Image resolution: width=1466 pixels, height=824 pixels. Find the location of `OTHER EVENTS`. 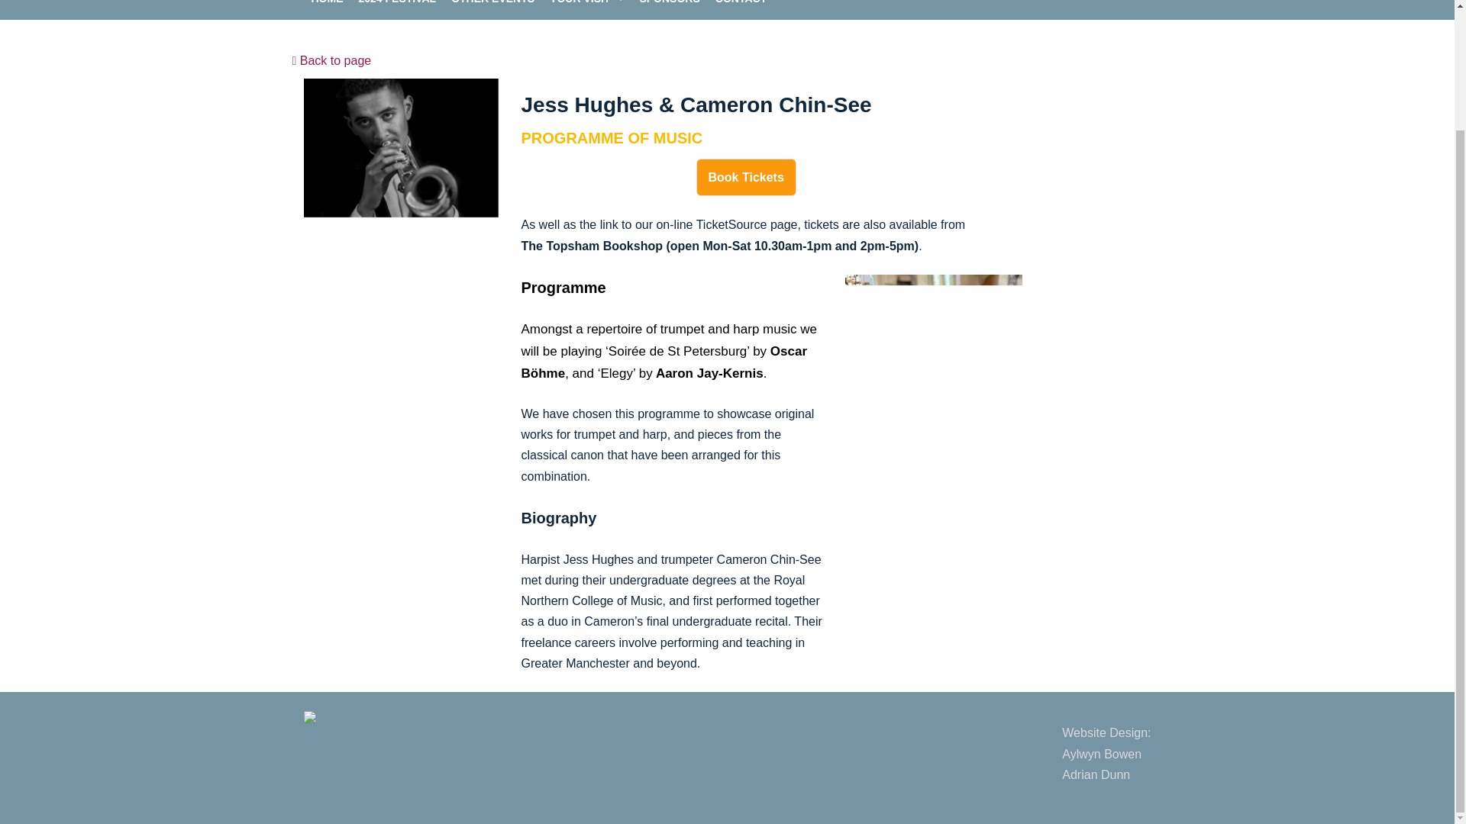

OTHER EVENTS is located at coordinates (1106, 752).